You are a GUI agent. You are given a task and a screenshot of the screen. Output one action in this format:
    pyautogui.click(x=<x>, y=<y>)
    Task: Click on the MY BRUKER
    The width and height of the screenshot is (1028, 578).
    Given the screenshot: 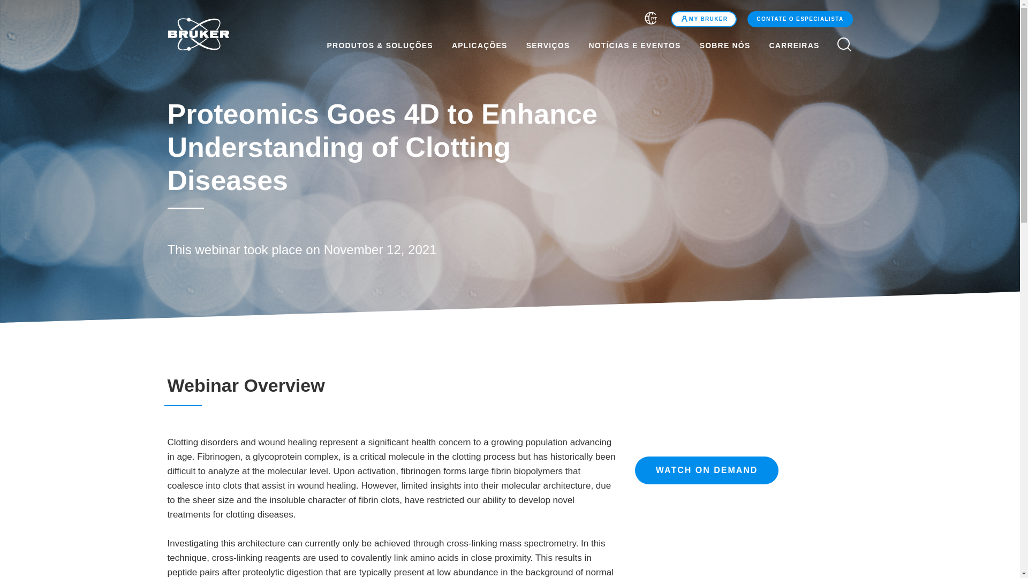 What is the action you would take?
    pyautogui.click(x=704, y=19)
    